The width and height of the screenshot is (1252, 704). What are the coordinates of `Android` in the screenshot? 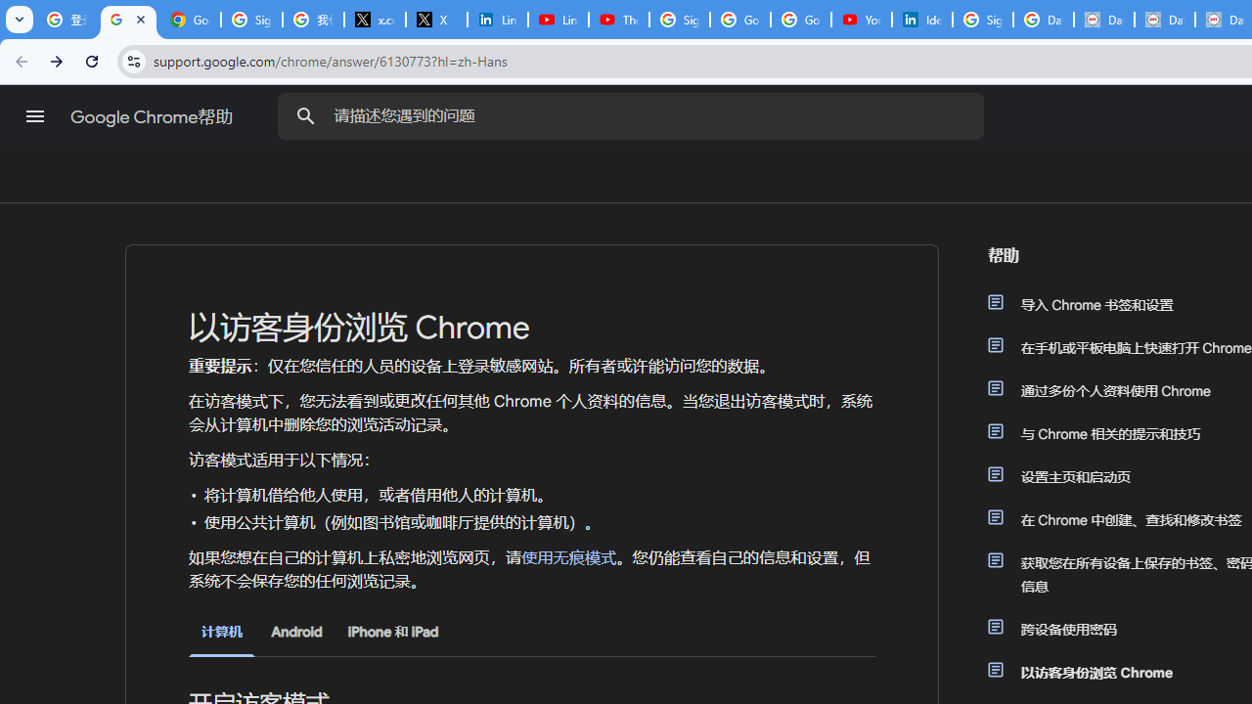 It's located at (296, 632).